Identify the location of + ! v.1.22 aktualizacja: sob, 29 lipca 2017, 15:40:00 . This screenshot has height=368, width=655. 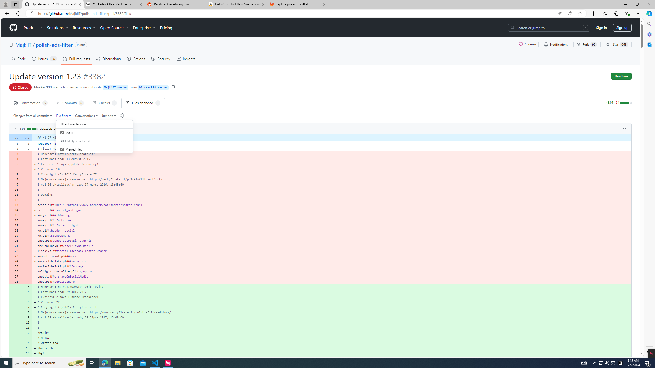
(332, 317).